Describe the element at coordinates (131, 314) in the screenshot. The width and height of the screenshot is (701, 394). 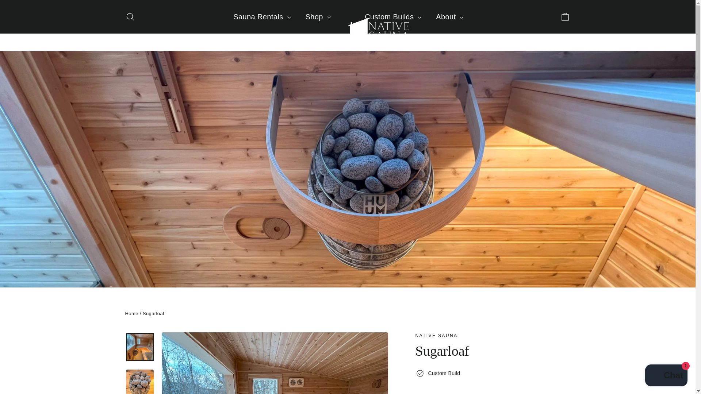
I see `Back to the frontpage` at that location.